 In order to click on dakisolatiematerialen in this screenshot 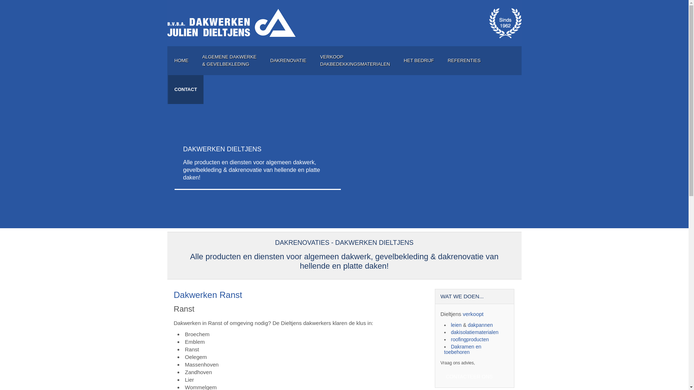, I will do `click(475, 332)`.